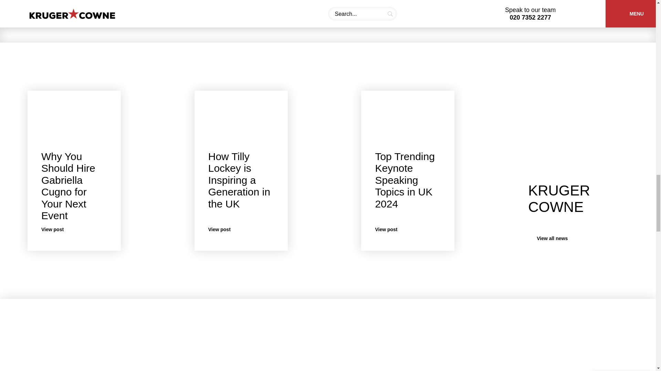 Image resolution: width=661 pixels, height=371 pixels. What do you see at coordinates (74, 229) in the screenshot?
I see `View post` at bounding box center [74, 229].